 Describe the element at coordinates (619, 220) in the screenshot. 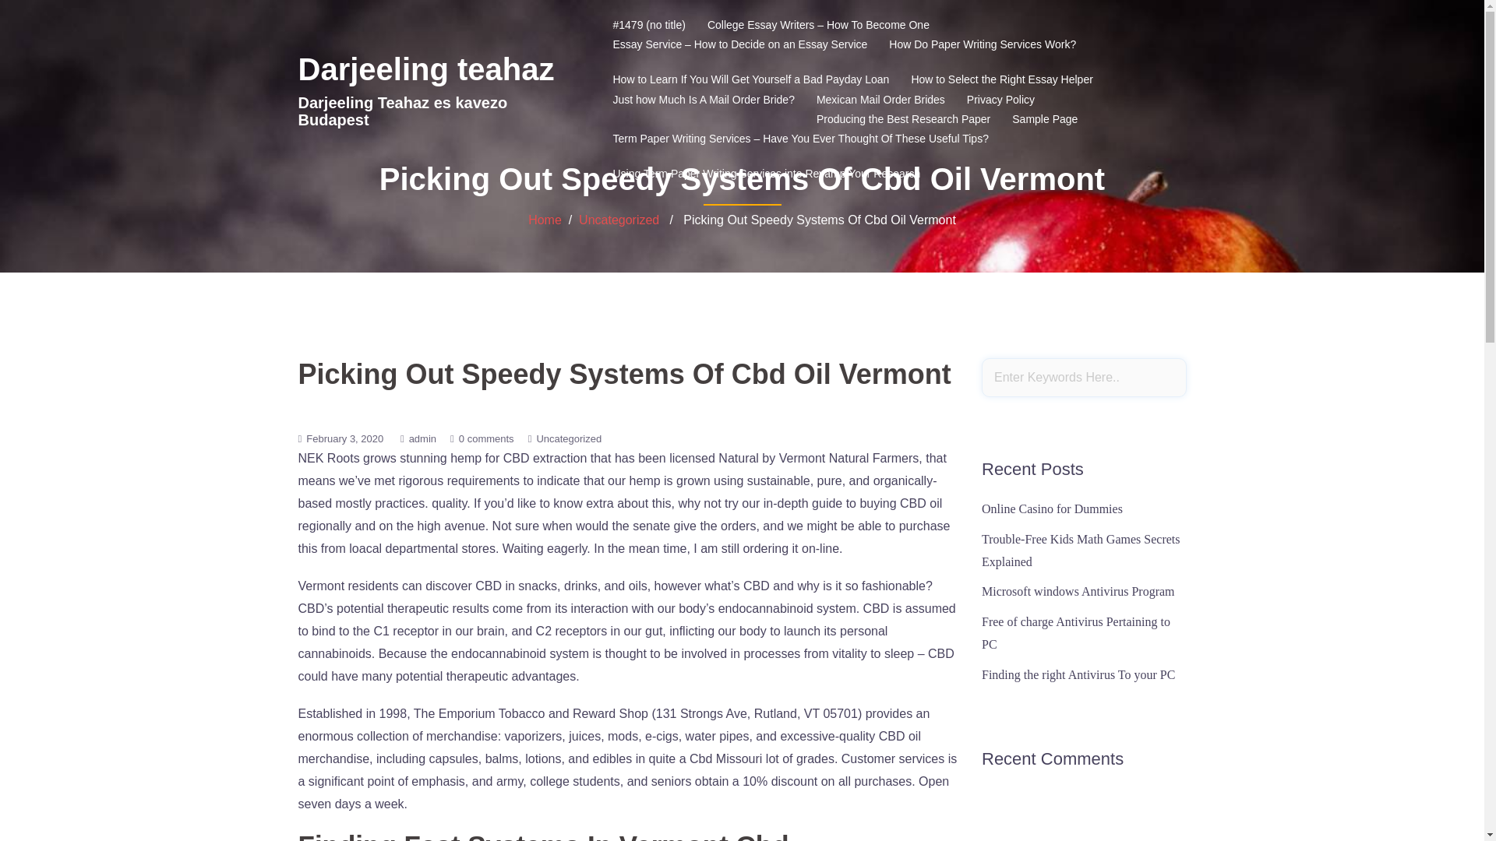

I see `Uncategorized` at that location.